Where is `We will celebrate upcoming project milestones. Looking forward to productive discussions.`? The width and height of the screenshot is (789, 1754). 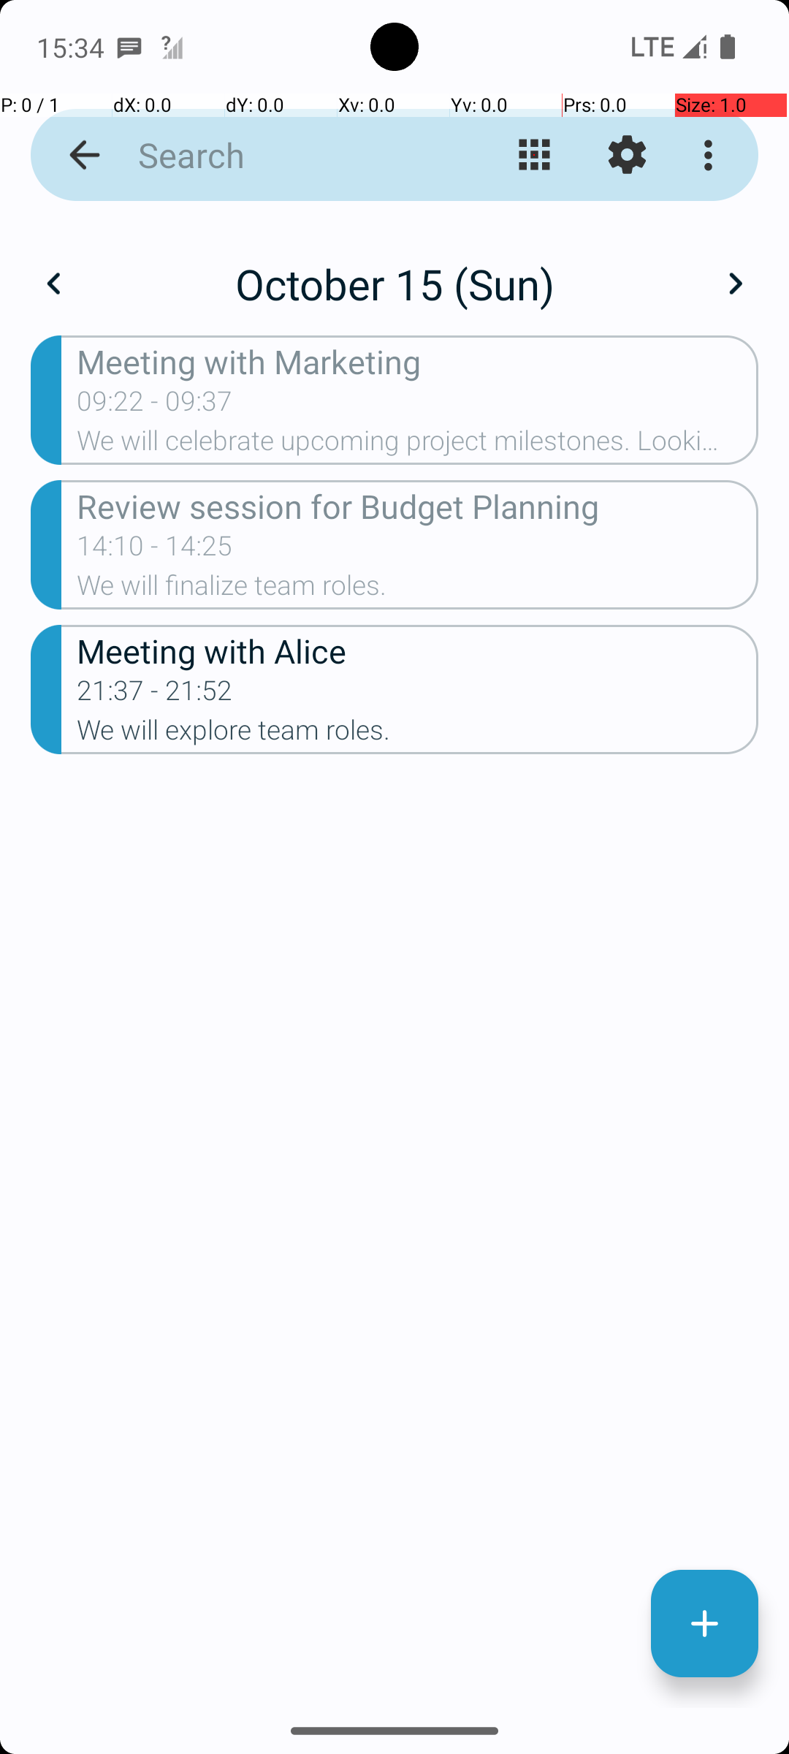
We will celebrate upcoming project milestones. Looking forward to productive discussions. is located at coordinates (418, 445).